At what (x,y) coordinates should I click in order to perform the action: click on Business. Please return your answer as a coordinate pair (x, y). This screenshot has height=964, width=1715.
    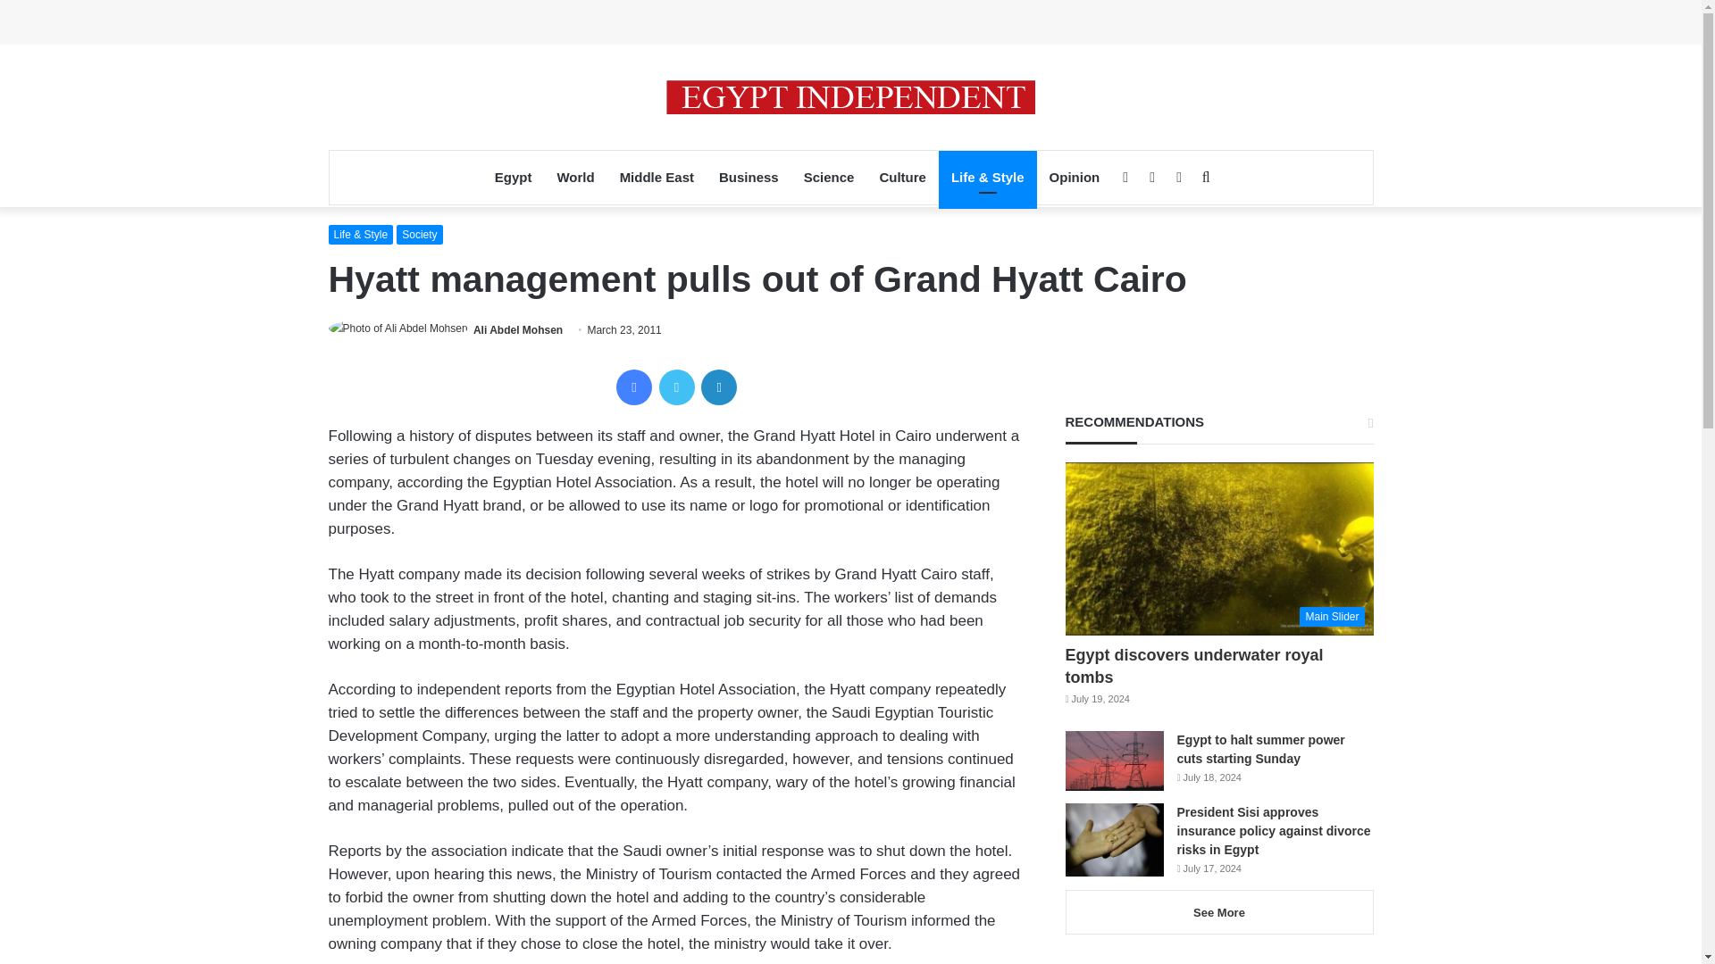
    Looking at the image, I should click on (749, 177).